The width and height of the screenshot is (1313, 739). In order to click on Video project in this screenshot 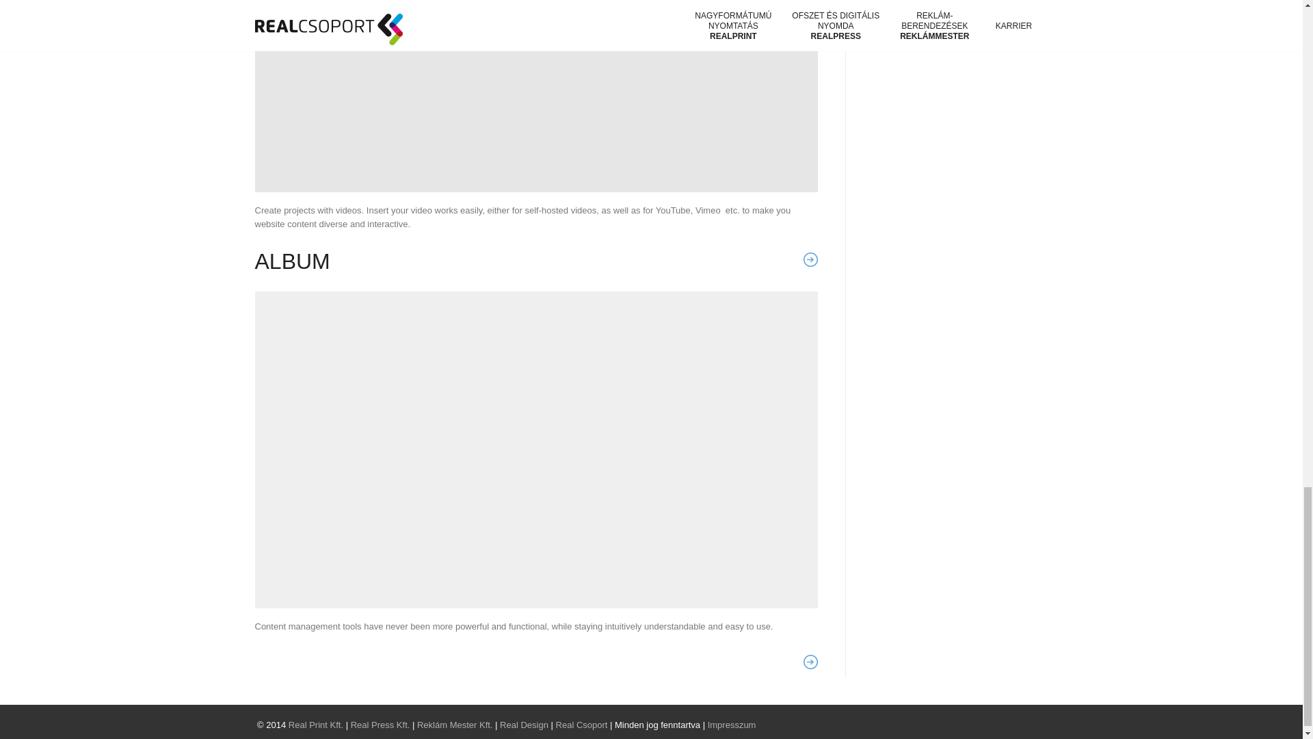, I will do `click(536, 96)`.